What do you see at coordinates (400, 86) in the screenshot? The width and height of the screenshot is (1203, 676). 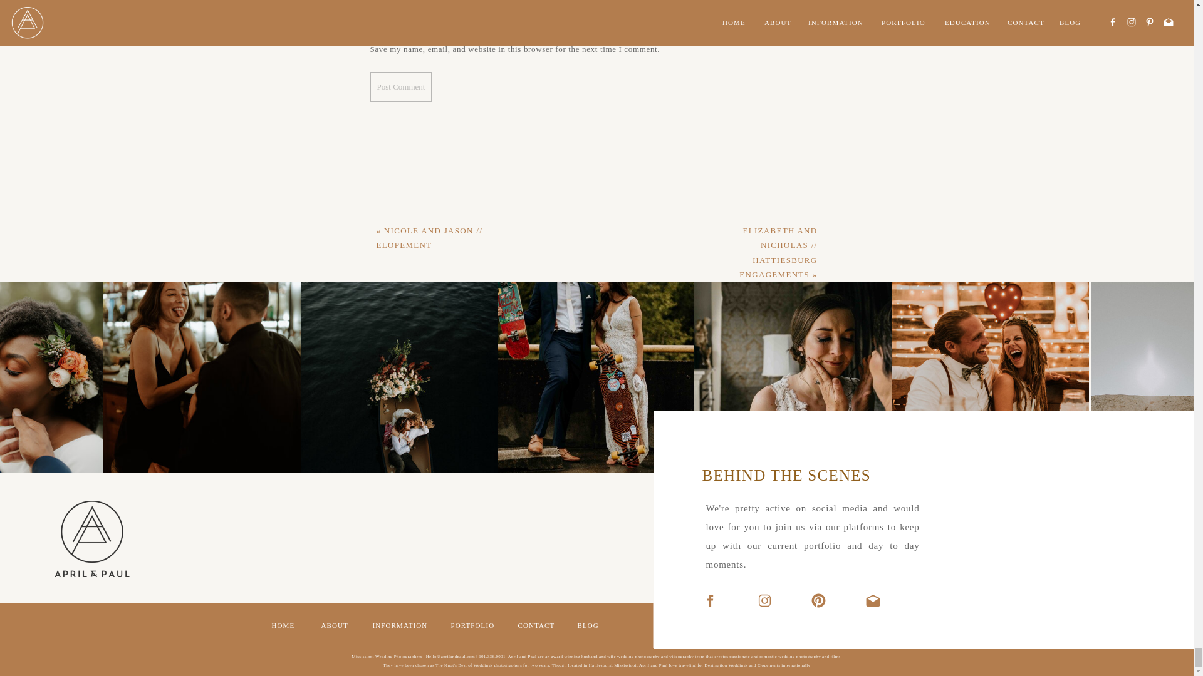 I see `Post Comment` at bounding box center [400, 86].